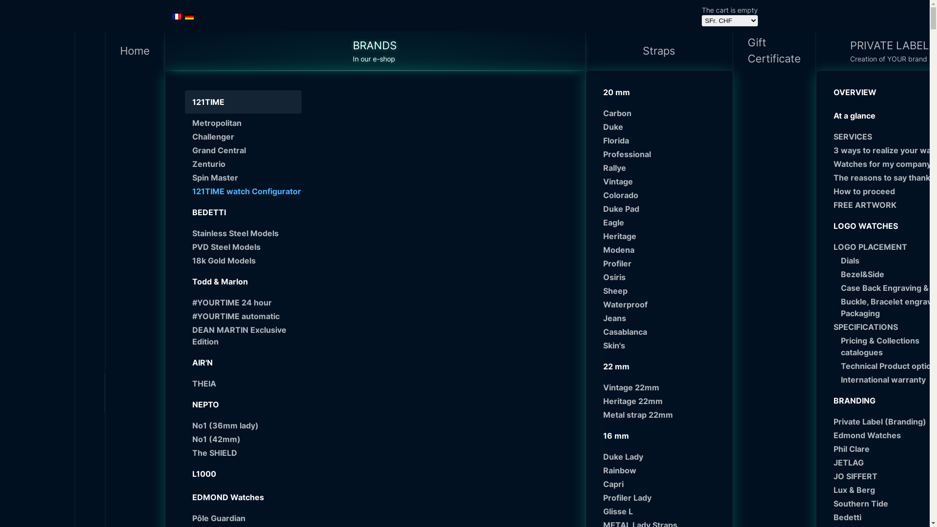 This screenshot has height=527, width=937. Describe the element at coordinates (659, 92) in the screenshot. I see `20 mm` at that location.